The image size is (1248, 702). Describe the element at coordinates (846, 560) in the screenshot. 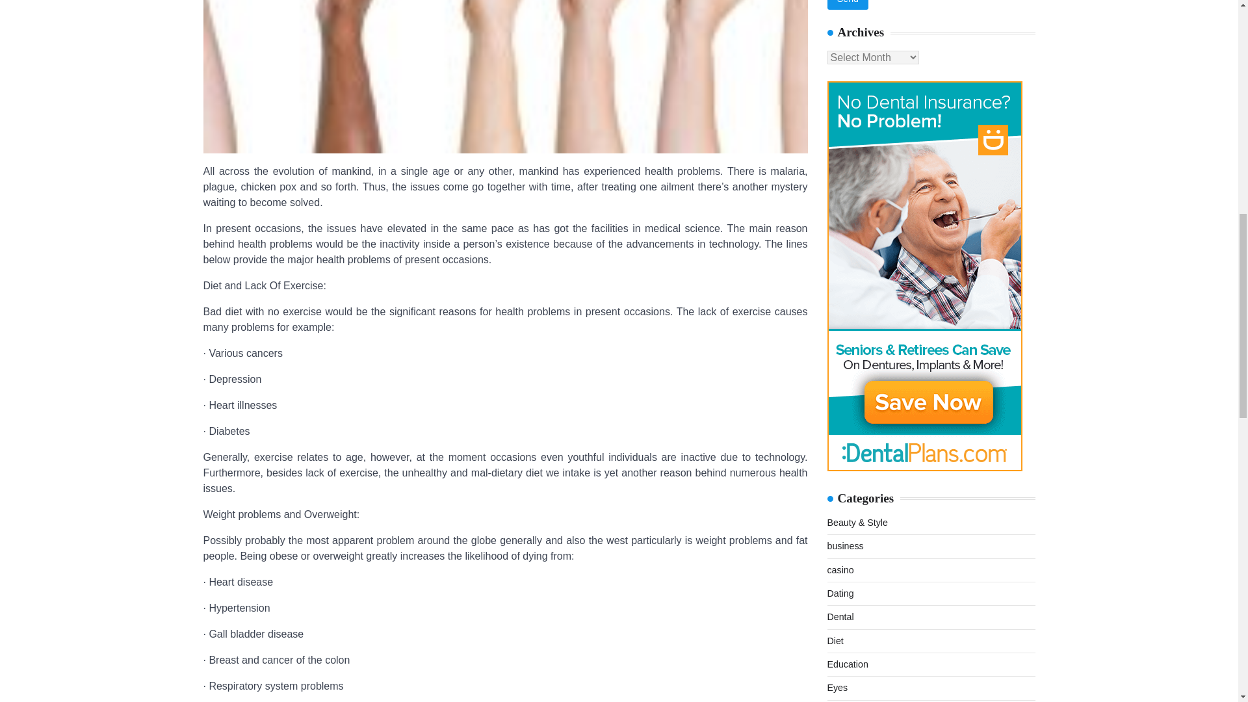

I see `Education` at that location.